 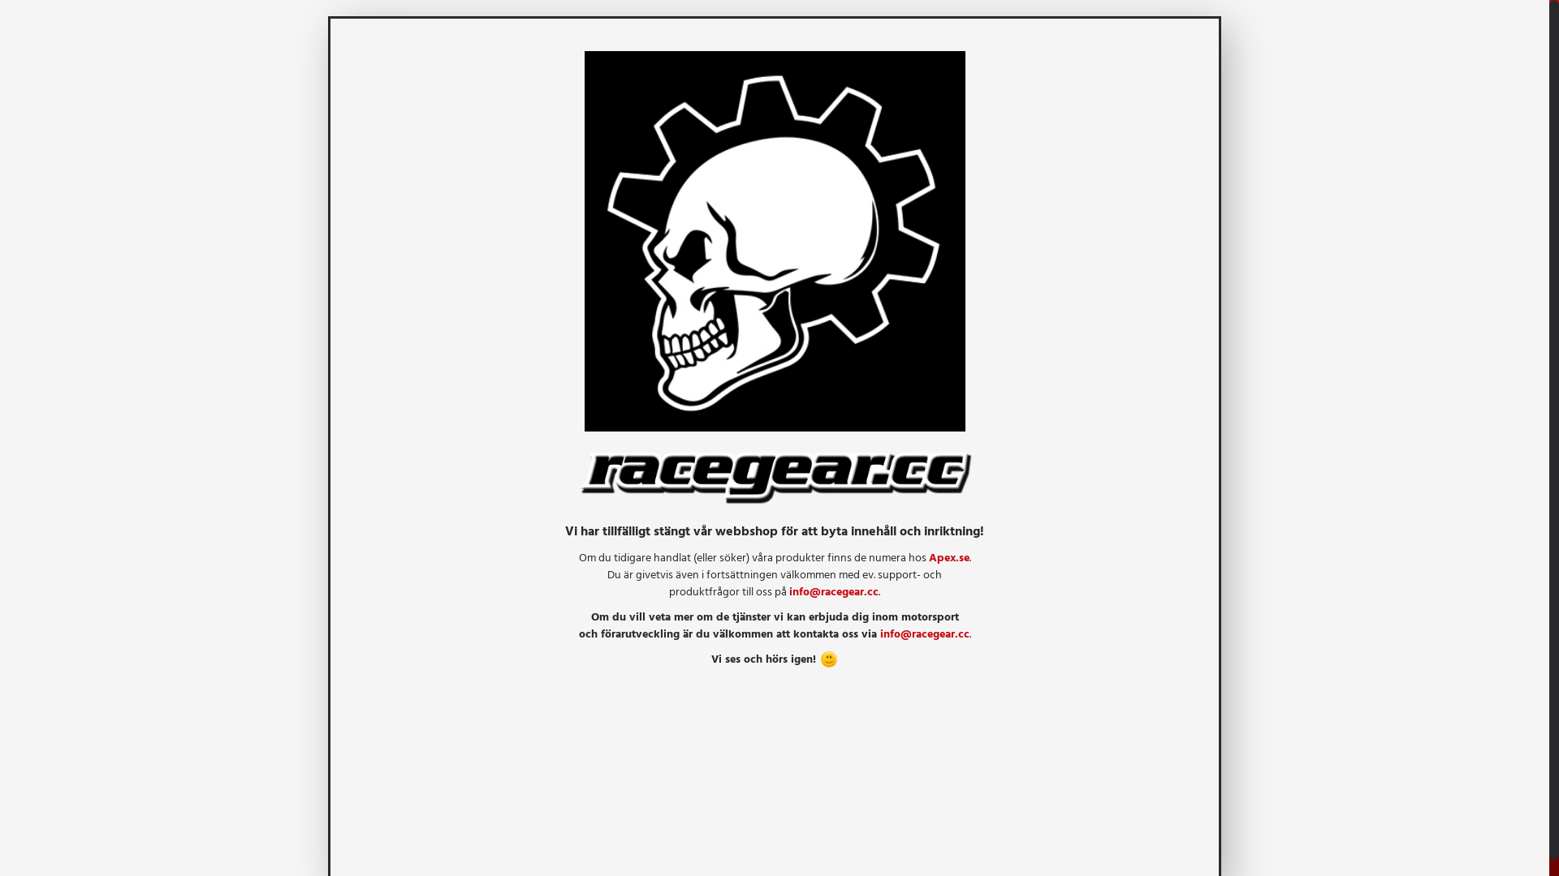 What do you see at coordinates (834, 590) in the screenshot?
I see `info@racegear.cc` at bounding box center [834, 590].